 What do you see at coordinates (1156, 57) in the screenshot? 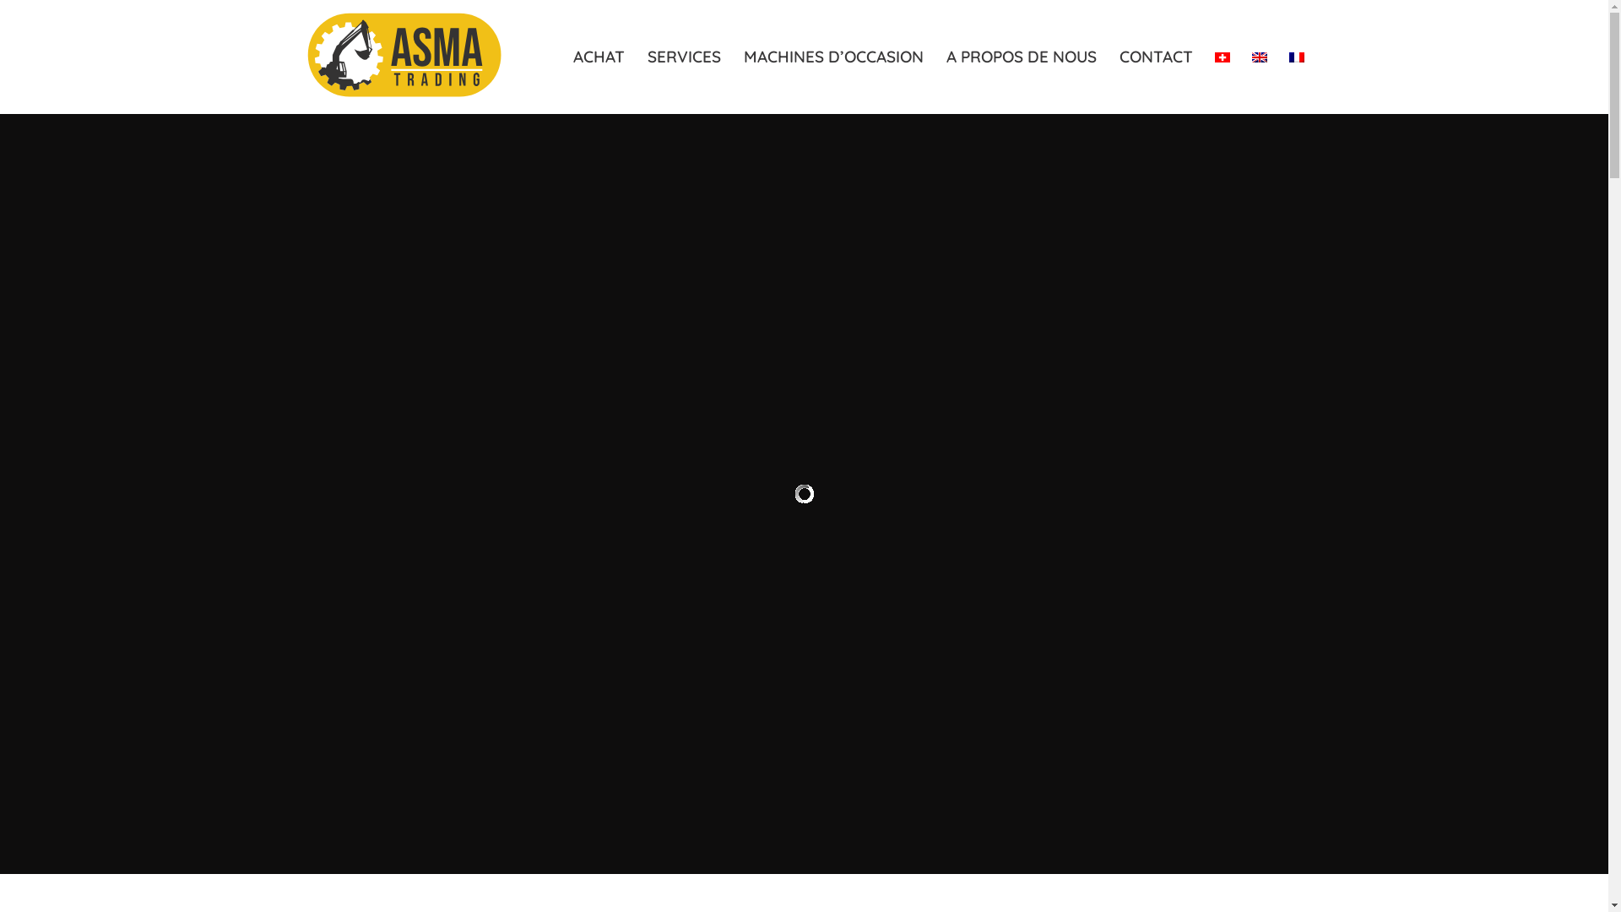
I see `CONTACT` at bounding box center [1156, 57].